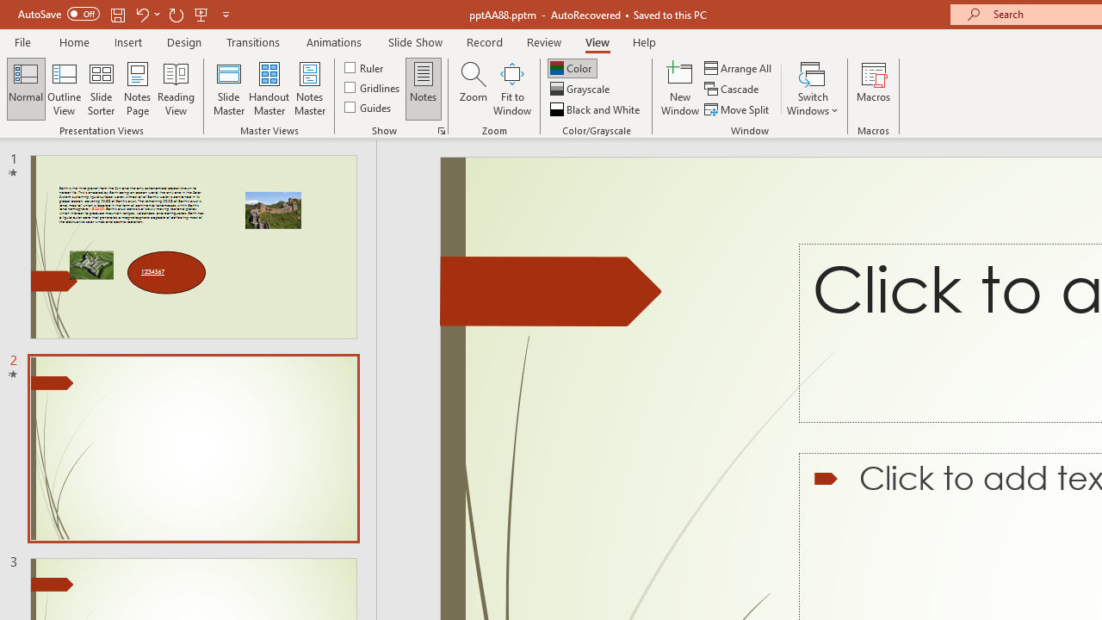 The height and width of the screenshot is (620, 1102). I want to click on Macros, so click(873, 88).